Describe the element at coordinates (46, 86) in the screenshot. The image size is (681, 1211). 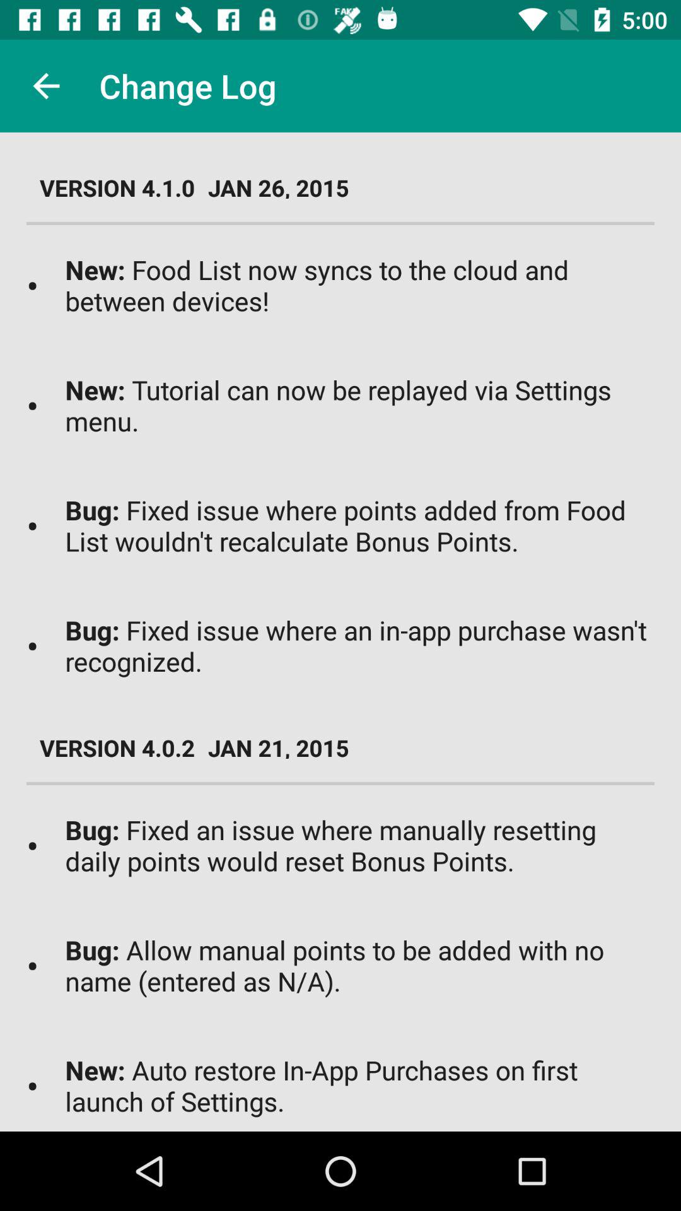
I see `choose the app above the version 4 1` at that location.